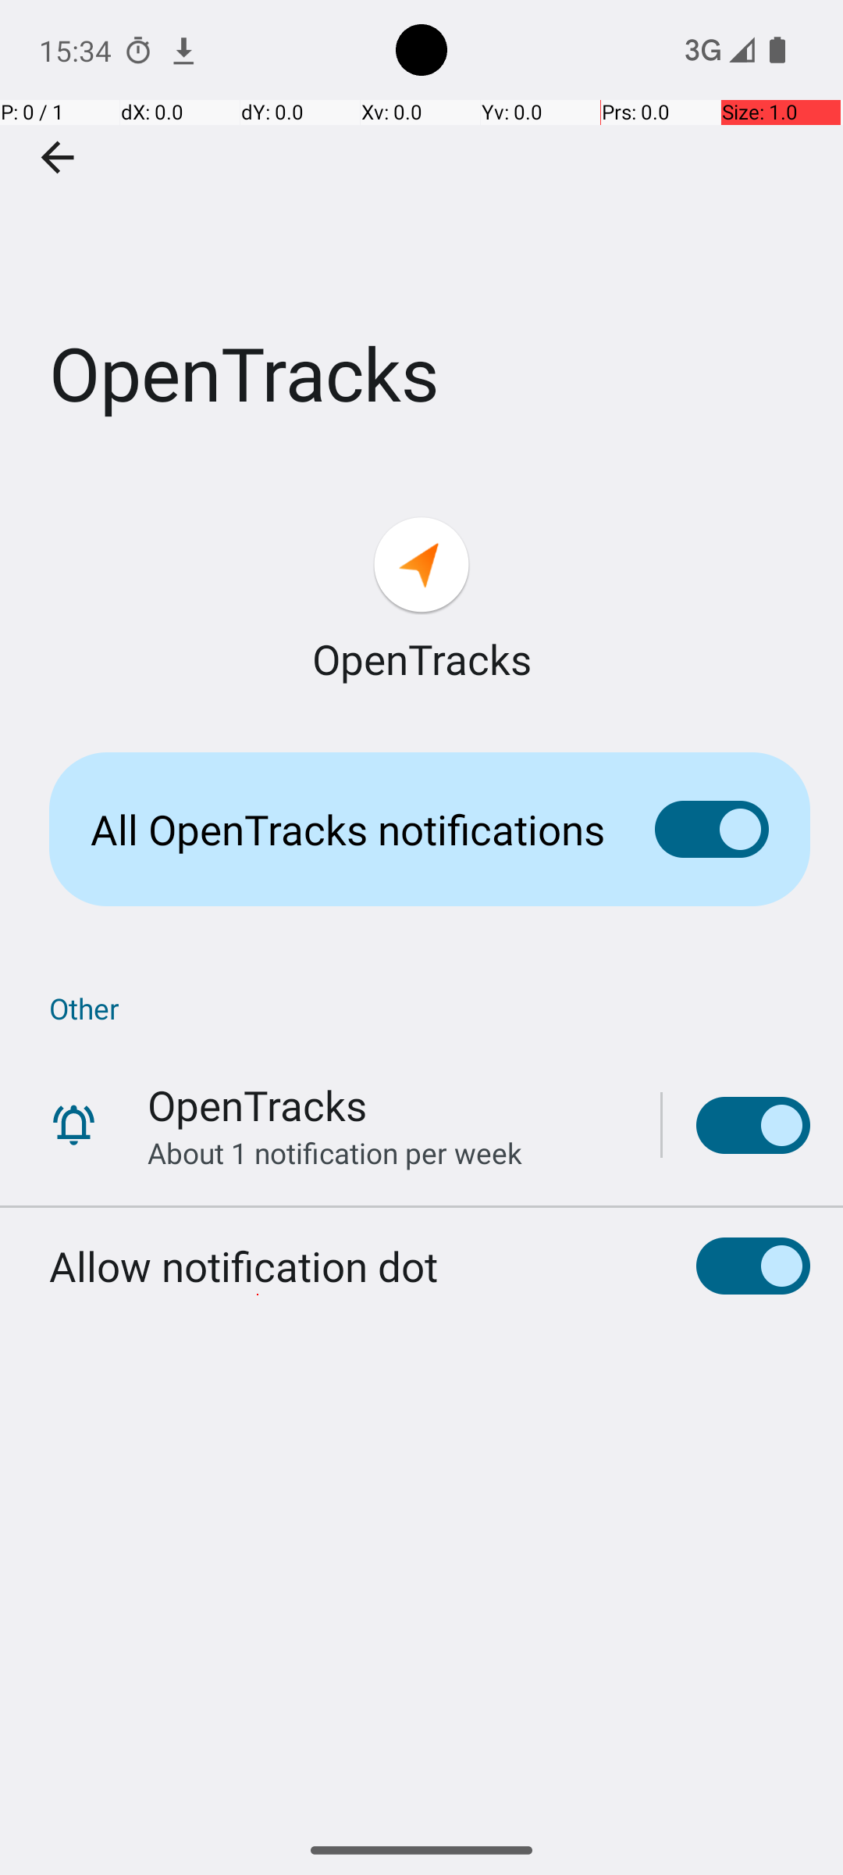 Image resolution: width=843 pixels, height=1875 pixels. Describe the element at coordinates (335, 1153) in the screenshot. I see `About 1 notification per week` at that location.